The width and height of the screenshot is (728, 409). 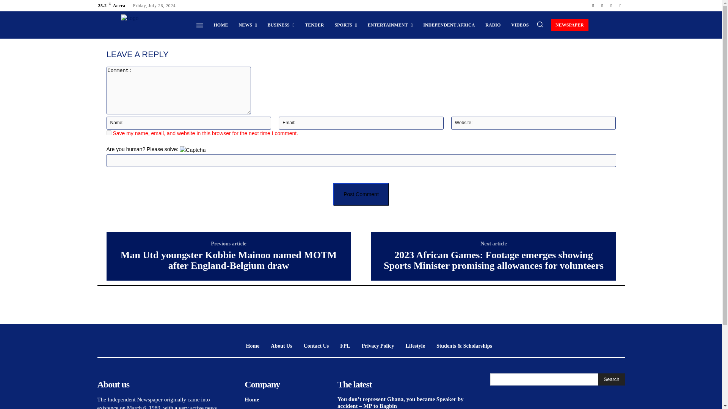 I want to click on HOME, so click(x=221, y=25).